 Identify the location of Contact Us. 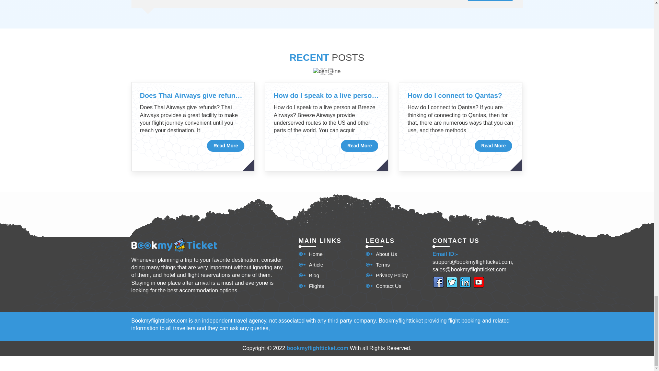
(383, 286).